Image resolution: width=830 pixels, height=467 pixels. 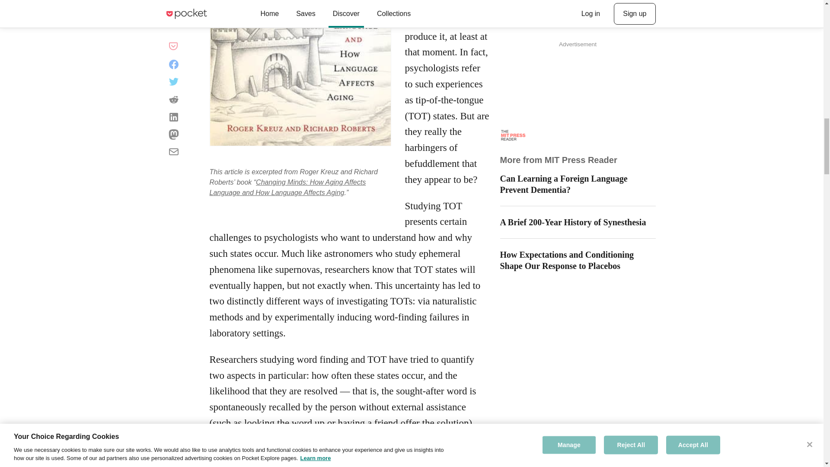 What do you see at coordinates (578, 184) in the screenshot?
I see `Can Learning a Foreign Language Prevent Dementia?` at bounding box center [578, 184].